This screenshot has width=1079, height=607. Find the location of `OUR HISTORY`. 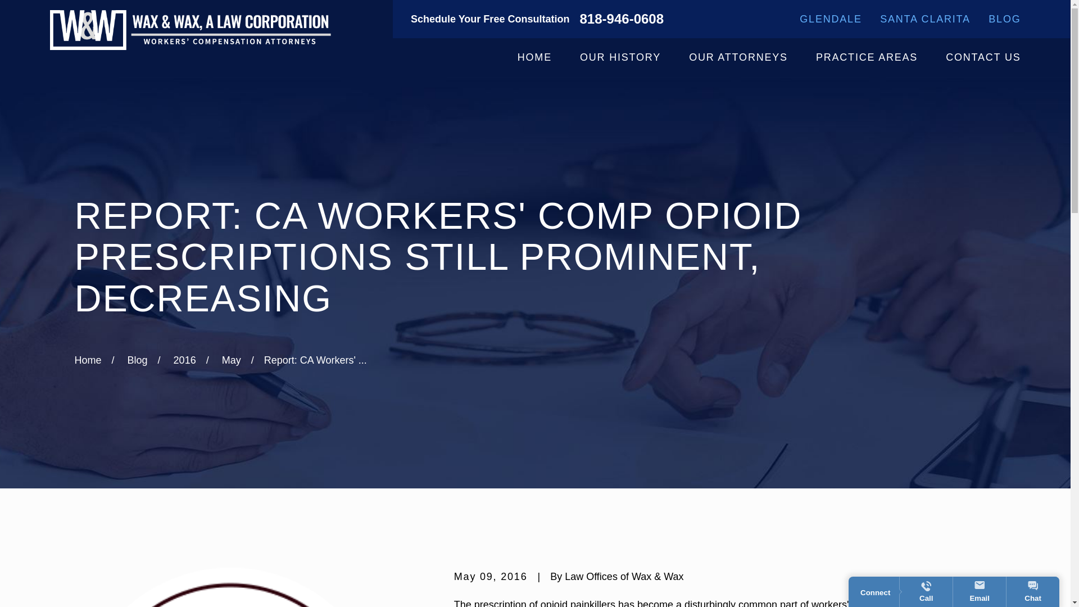

OUR HISTORY is located at coordinates (620, 57).